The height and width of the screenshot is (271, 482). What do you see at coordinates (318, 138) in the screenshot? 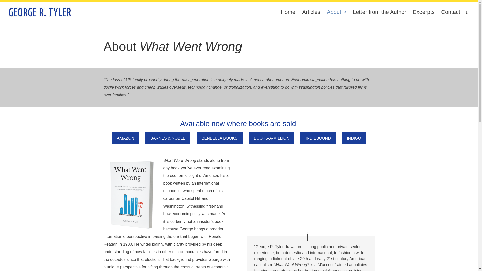
I see `INDIEBOUND` at bounding box center [318, 138].